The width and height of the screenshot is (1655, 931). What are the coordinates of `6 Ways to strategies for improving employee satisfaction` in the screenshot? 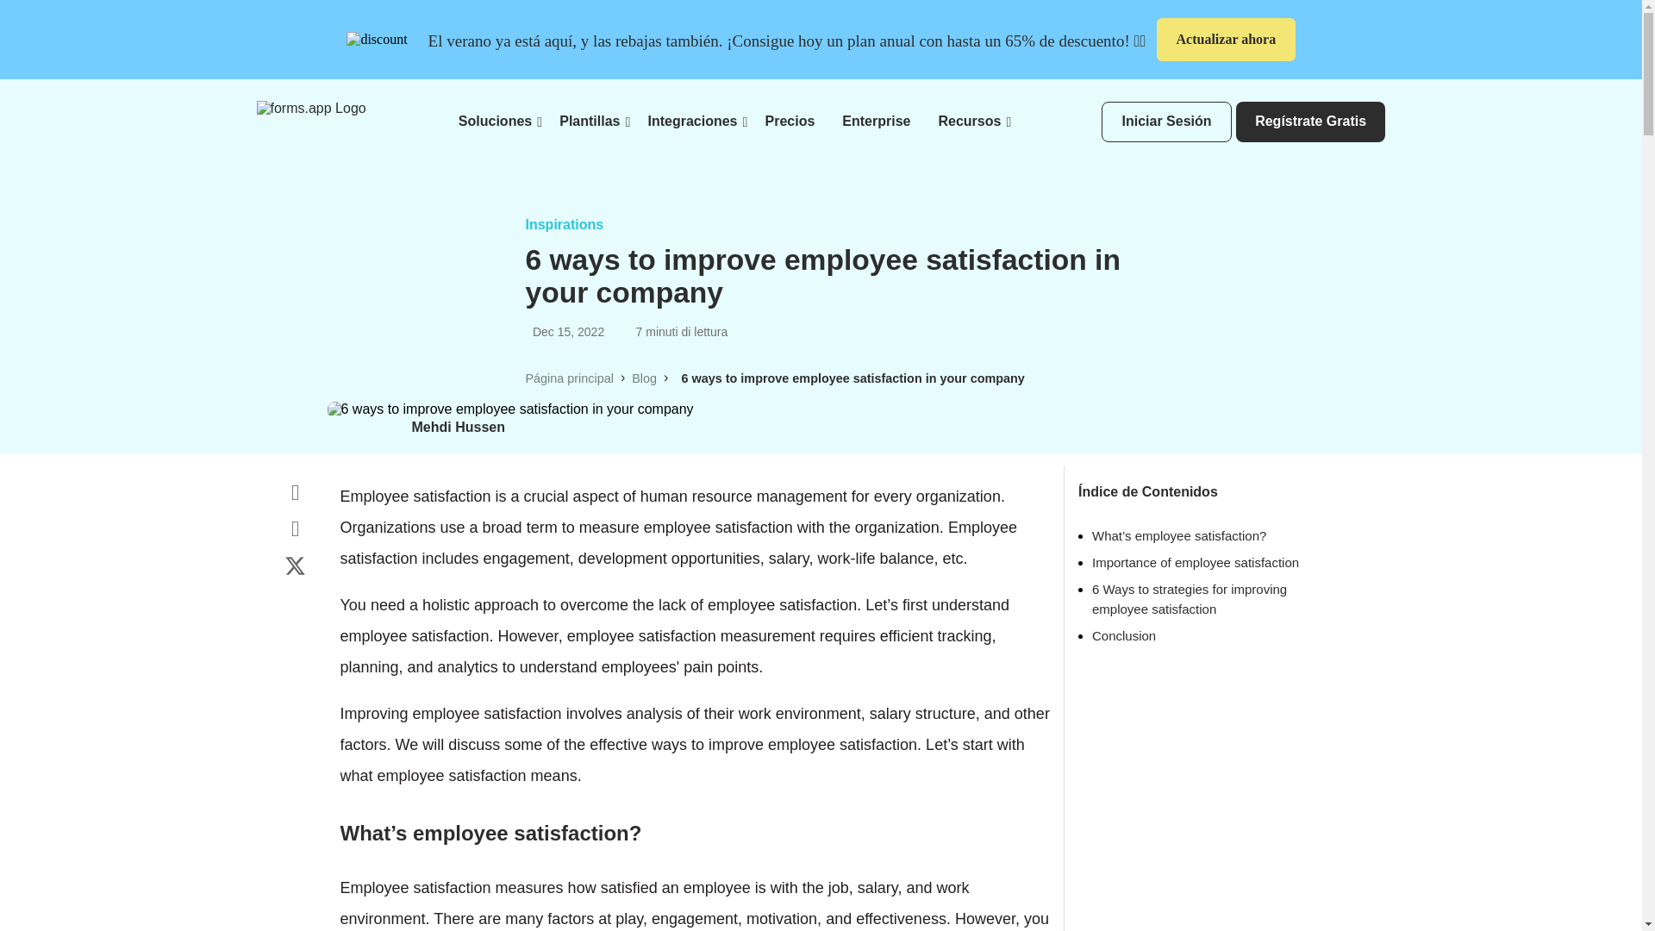 It's located at (1190, 598).